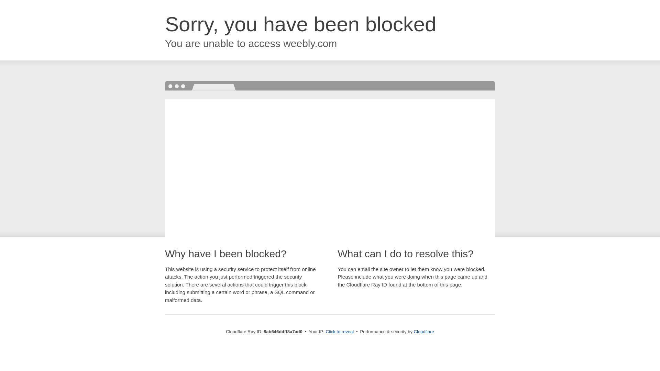 The height and width of the screenshot is (371, 660). What do you see at coordinates (340, 332) in the screenshot?
I see `Click to reveal` at bounding box center [340, 332].